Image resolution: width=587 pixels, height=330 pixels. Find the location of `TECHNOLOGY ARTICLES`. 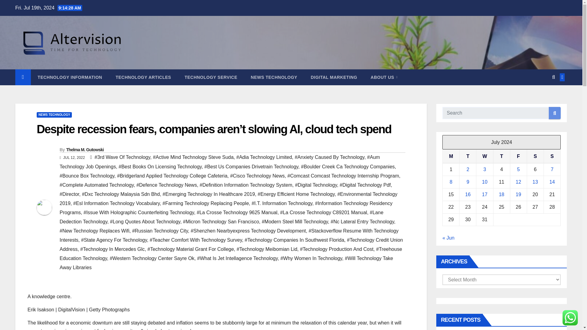

TECHNOLOGY ARTICLES is located at coordinates (143, 77).